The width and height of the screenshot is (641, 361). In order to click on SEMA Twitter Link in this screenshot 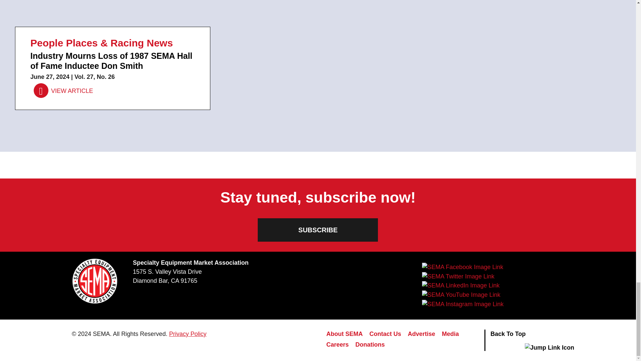, I will do `click(458, 276)`.